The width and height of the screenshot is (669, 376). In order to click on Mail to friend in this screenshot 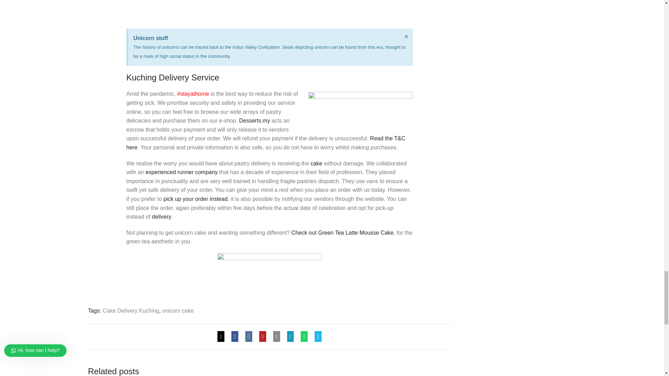, I will do `click(277, 336)`.